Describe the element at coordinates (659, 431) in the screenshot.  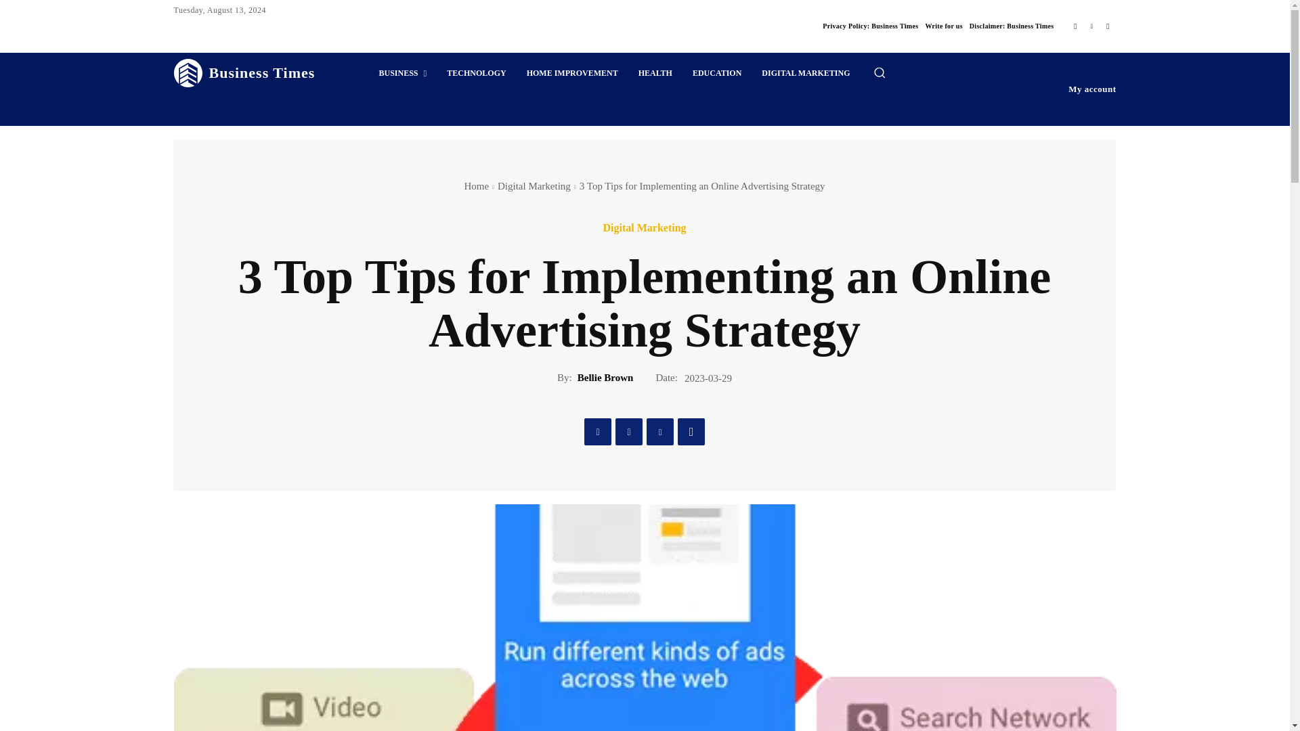
I see `Pinterest` at that location.